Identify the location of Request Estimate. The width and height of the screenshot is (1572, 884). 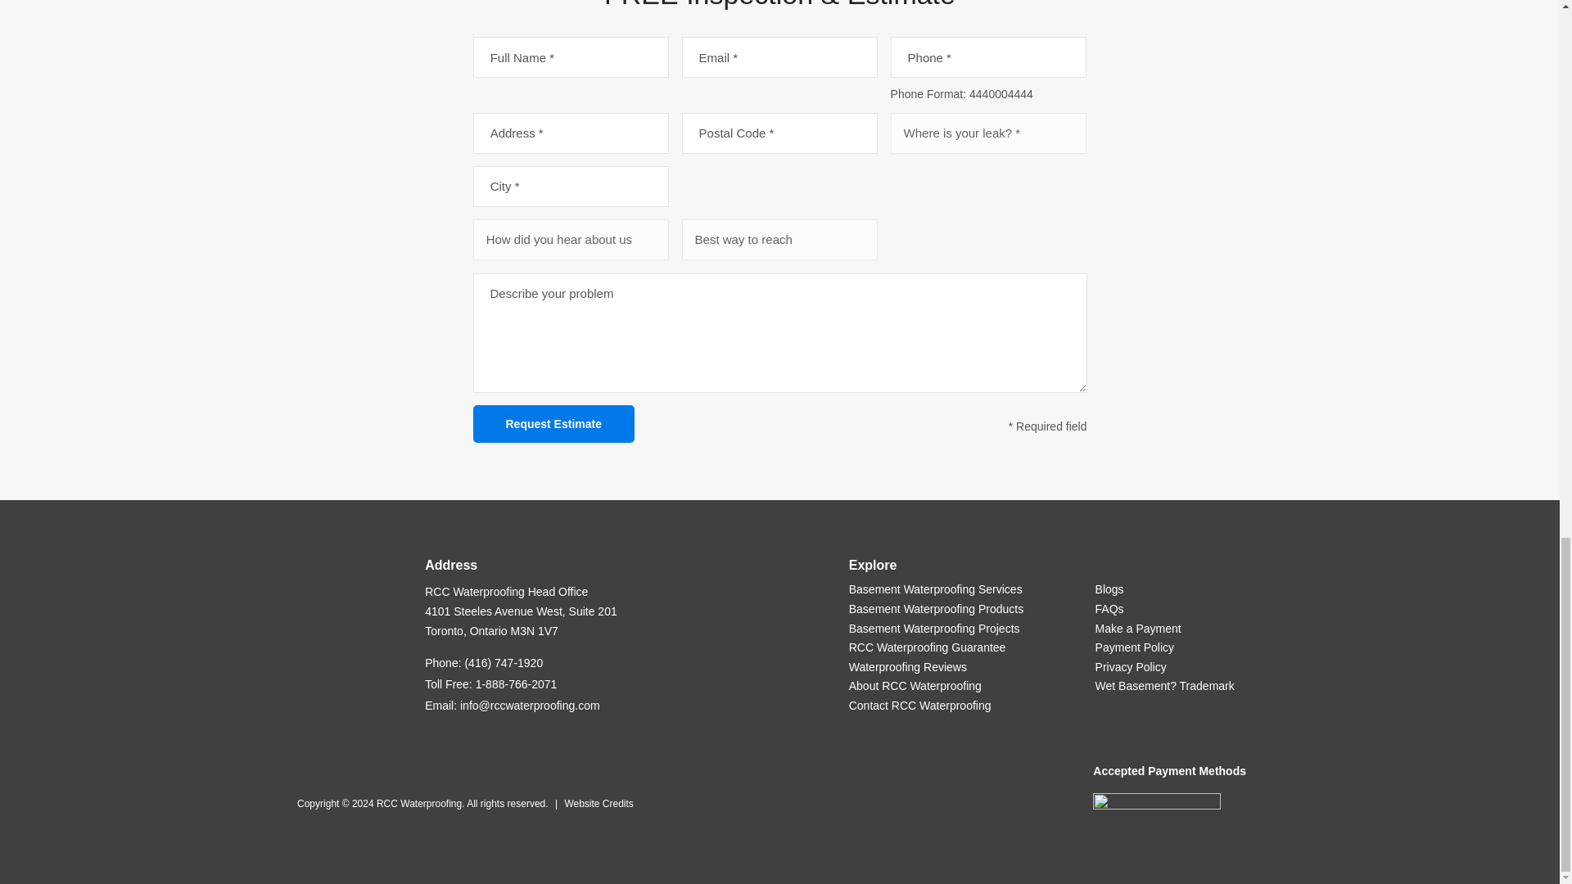
(553, 424).